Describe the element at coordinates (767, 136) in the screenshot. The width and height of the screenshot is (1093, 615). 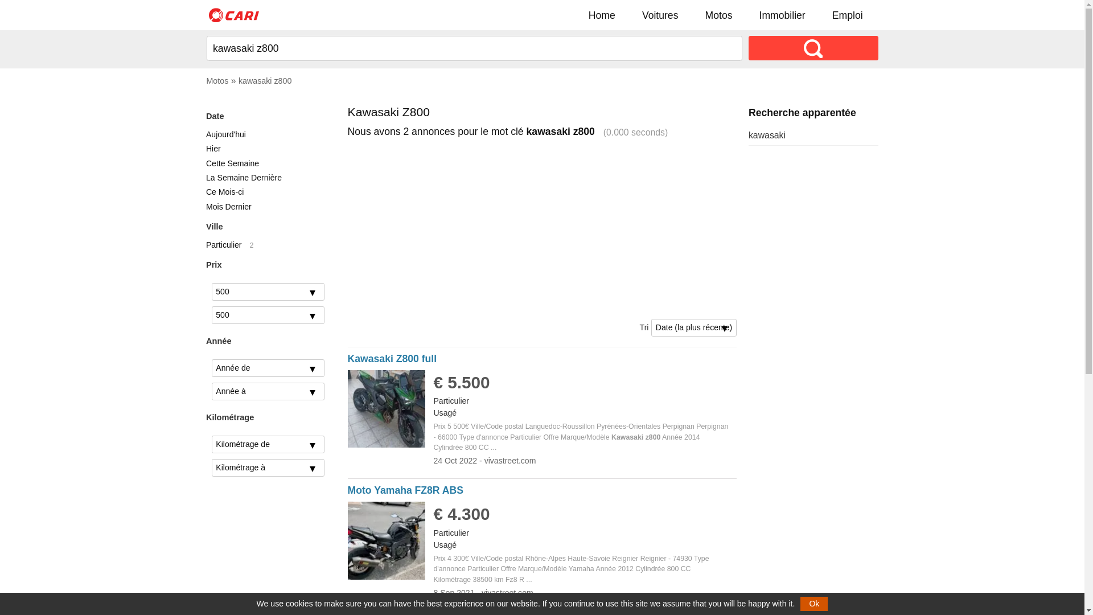
I see `kawasaki` at that location.